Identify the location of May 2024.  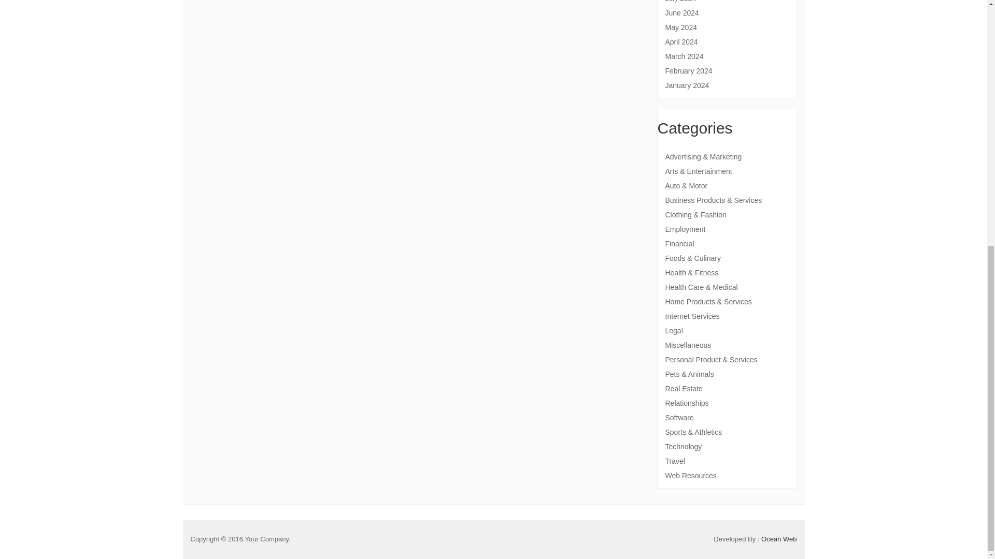
(727, 27).